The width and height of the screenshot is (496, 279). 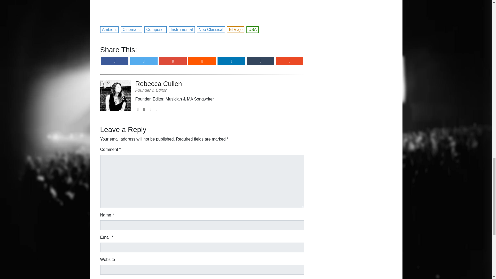 What do you see at coordinates (175, 84) in the screenshot?
I see `Rebecca Cullen` at bounding box center [175, 84].